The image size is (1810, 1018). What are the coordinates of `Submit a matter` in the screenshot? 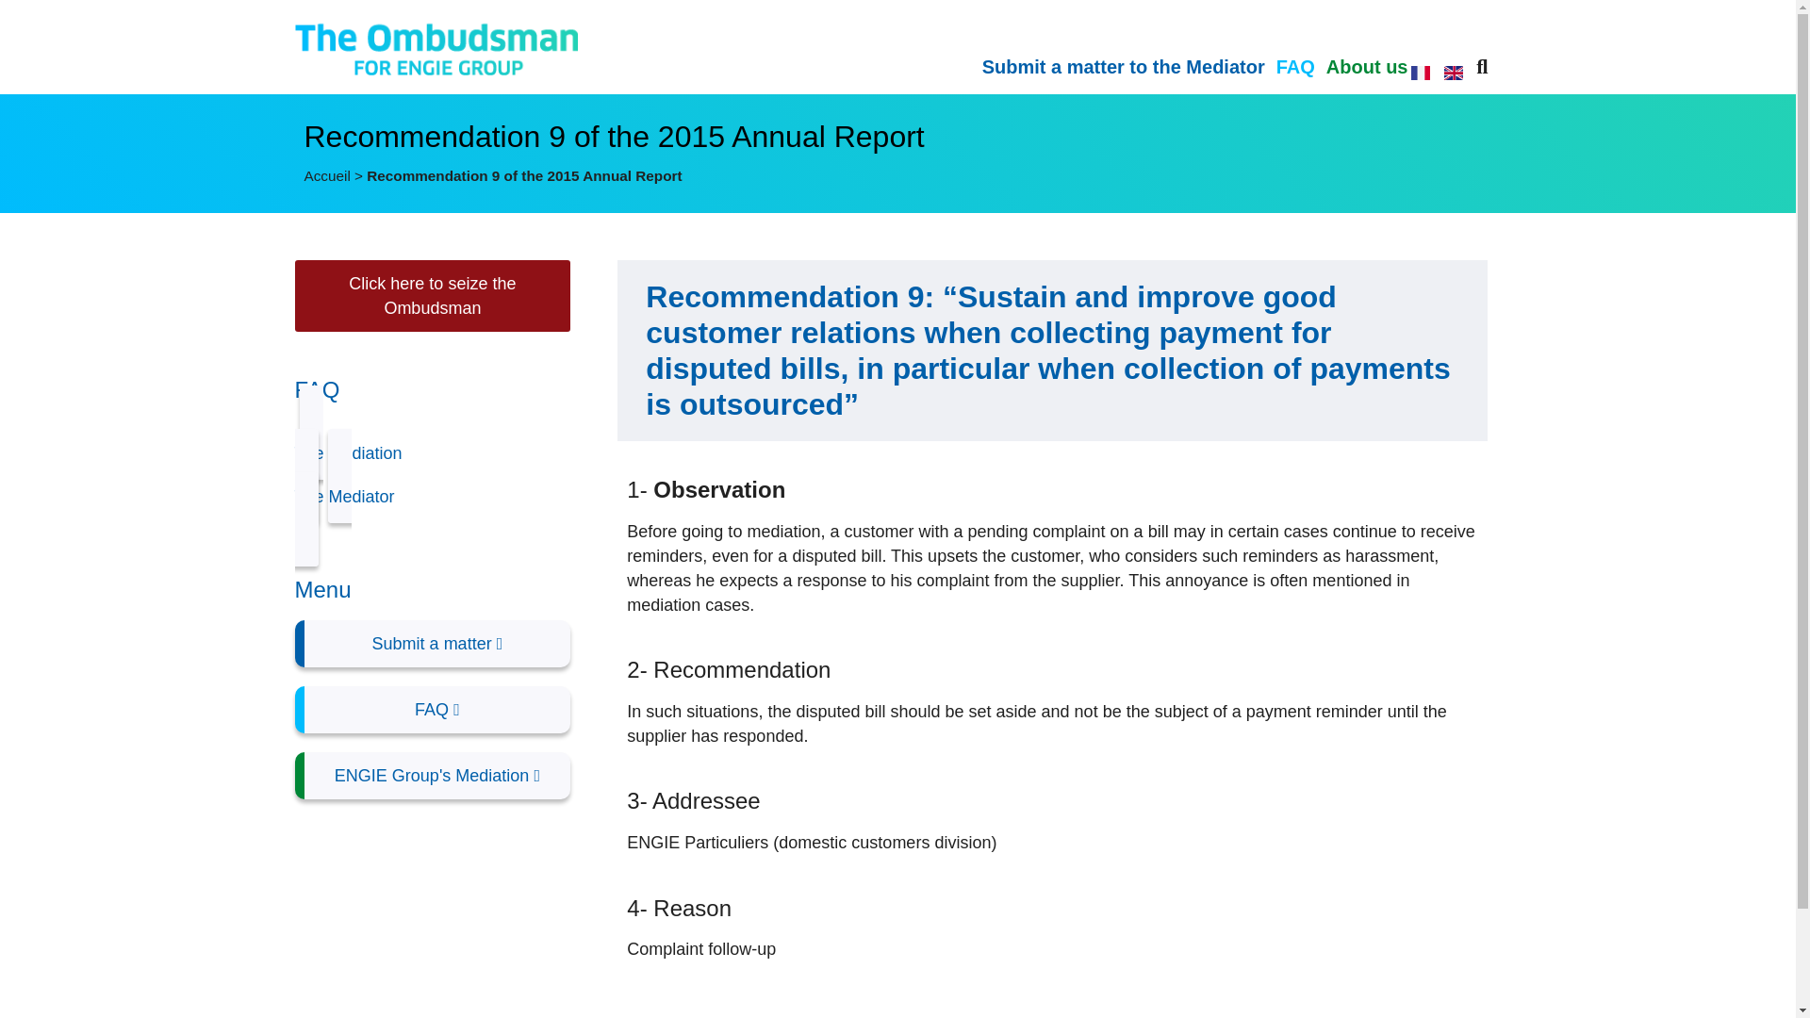 It's located at (432, 643).